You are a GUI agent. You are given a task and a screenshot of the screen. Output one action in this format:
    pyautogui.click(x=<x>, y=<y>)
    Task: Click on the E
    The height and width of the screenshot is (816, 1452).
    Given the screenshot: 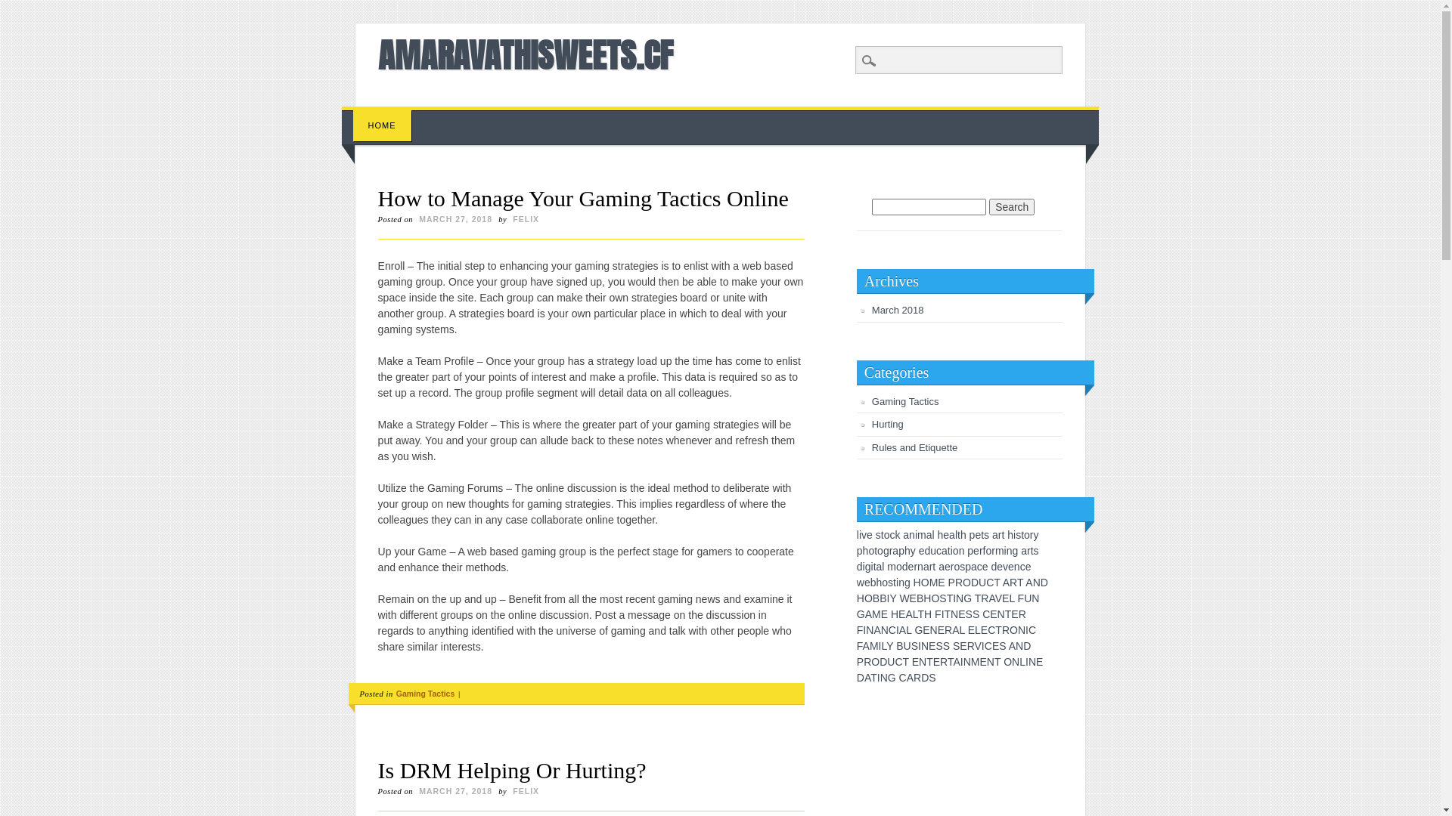 What is the action you would take?
    pyautogui.click(x=983, y=662)
    